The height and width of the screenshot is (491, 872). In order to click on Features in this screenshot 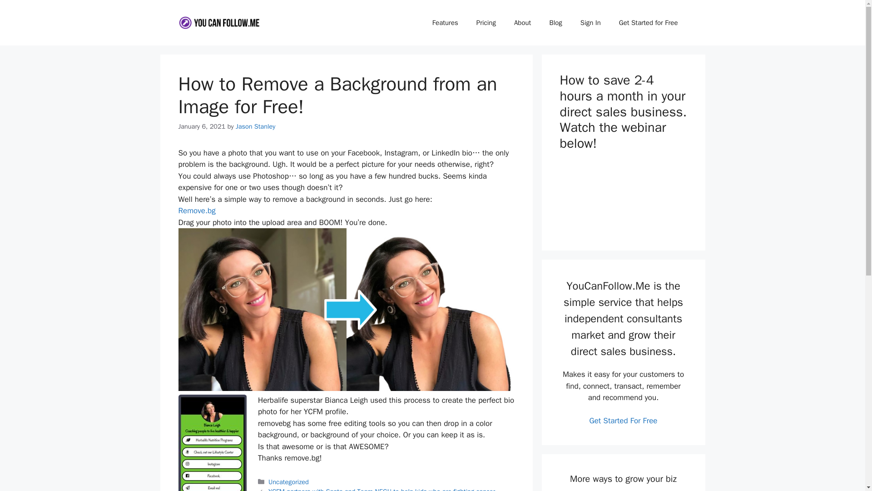, I will do `click(445, 23)`.